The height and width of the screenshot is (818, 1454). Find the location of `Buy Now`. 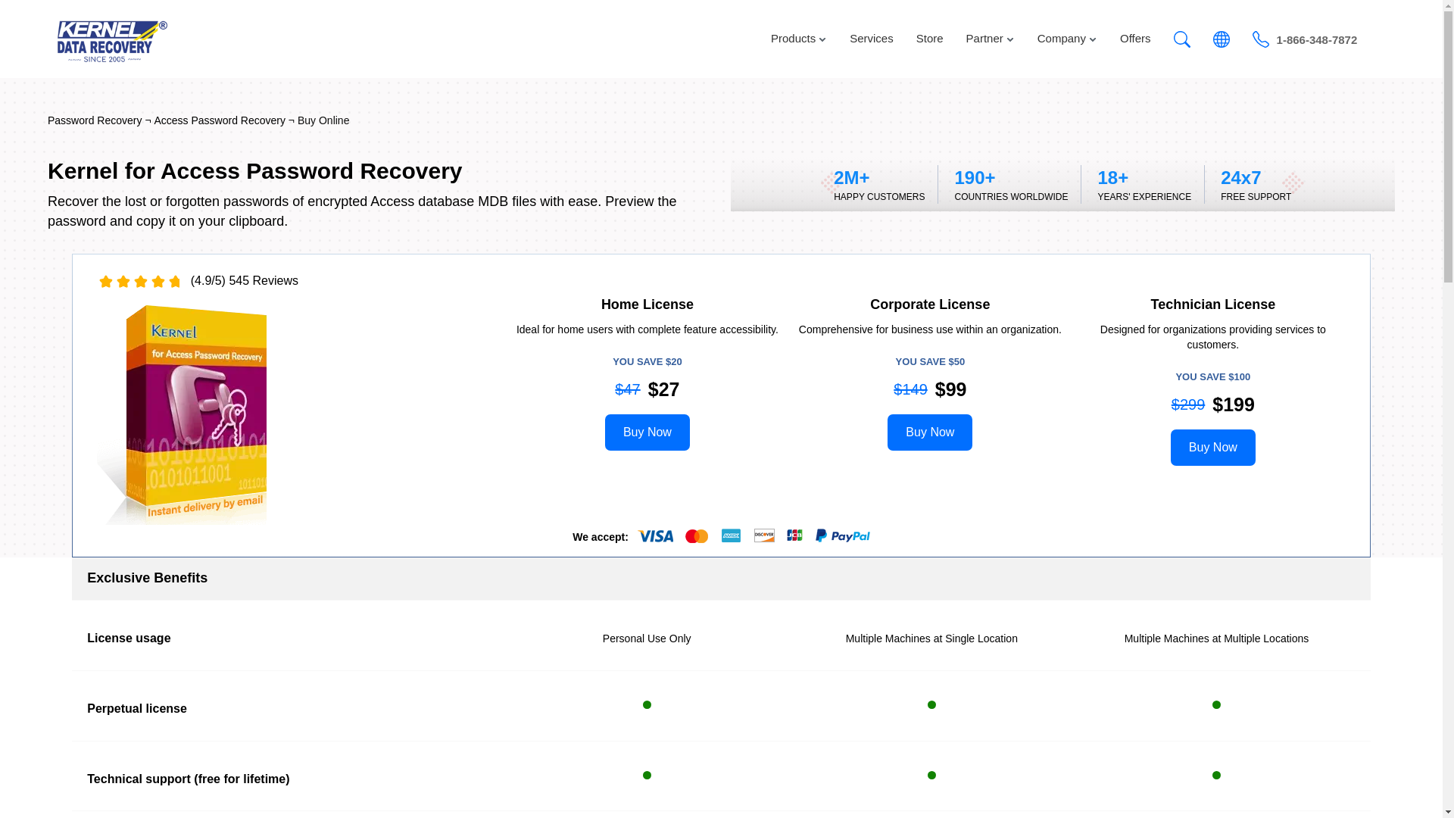

Buy Now is located at coordinates (930, 432).